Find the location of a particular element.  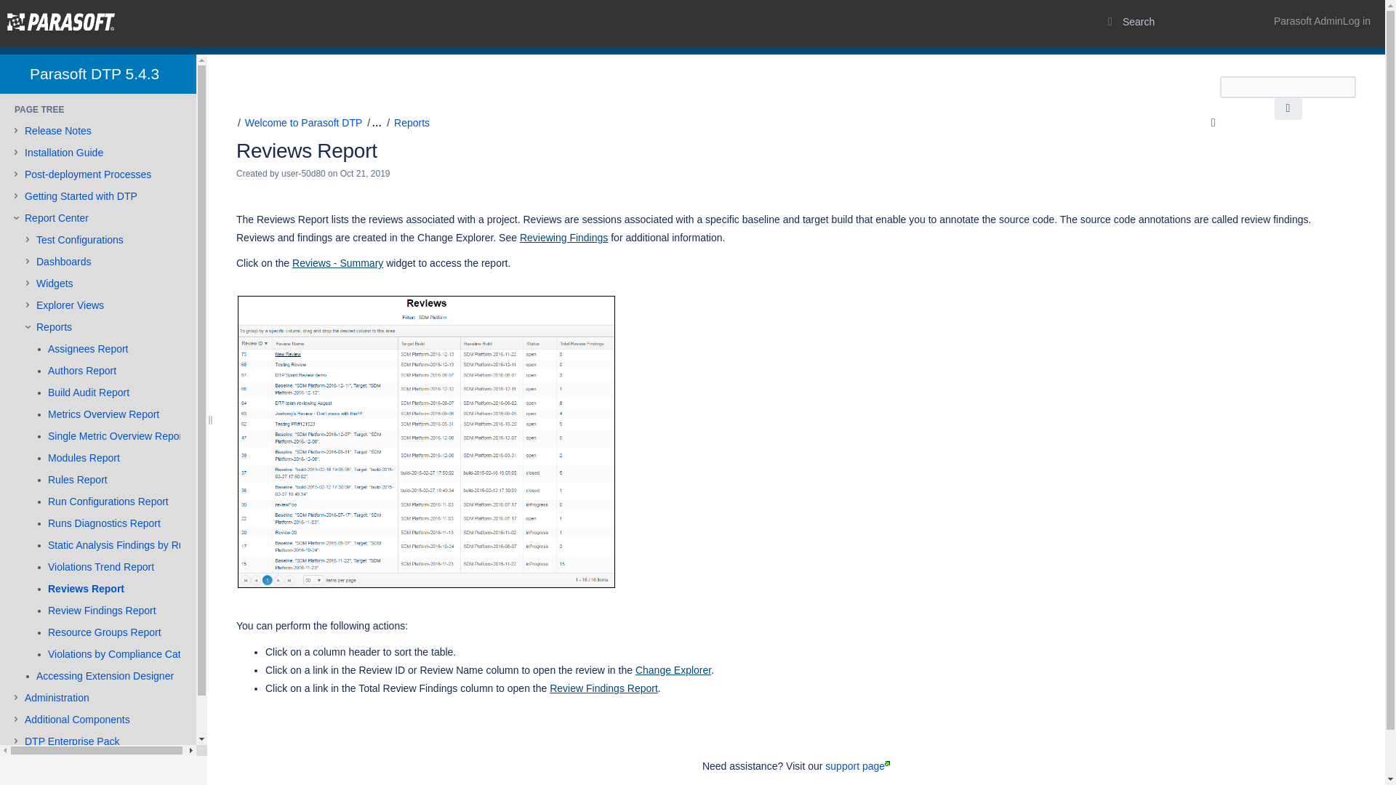

Dashboards is located at coordinates (64, 262).